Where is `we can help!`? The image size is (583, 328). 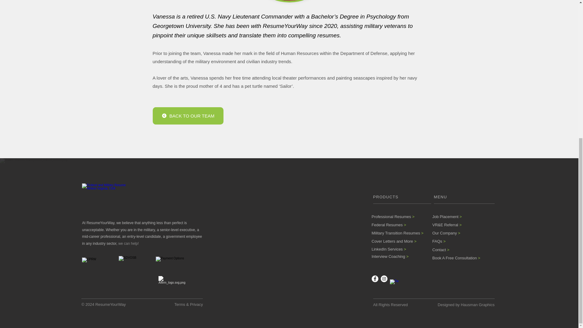 we can help! is located at coordinates (128, 243).